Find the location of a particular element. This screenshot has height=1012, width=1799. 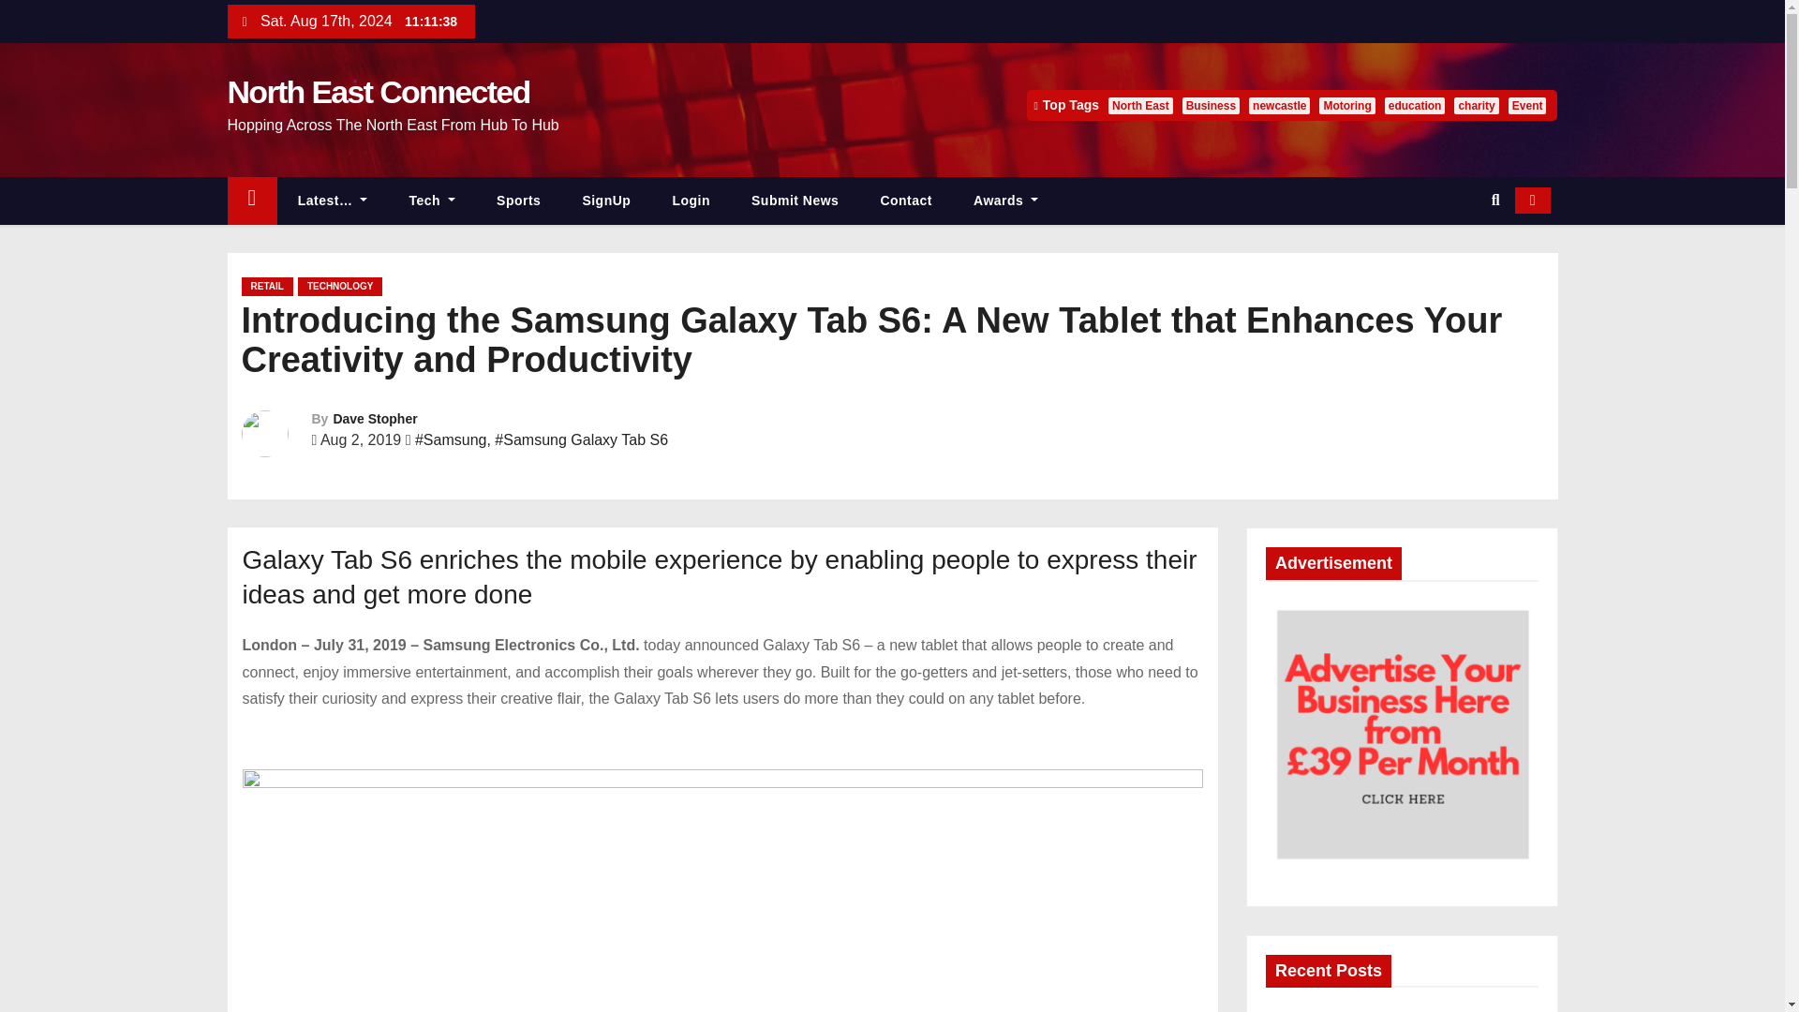

Dave Stopher is located at coordinates (375, 418).